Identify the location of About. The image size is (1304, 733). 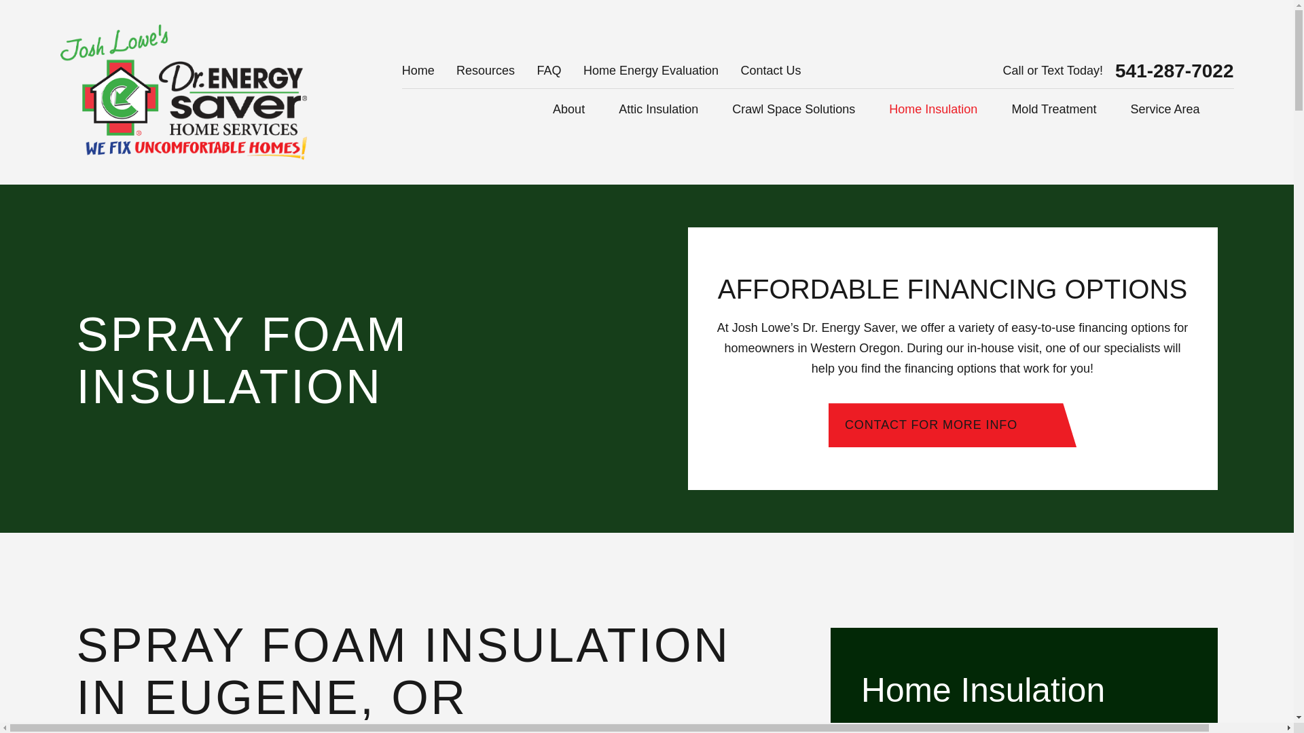
(568, 109).